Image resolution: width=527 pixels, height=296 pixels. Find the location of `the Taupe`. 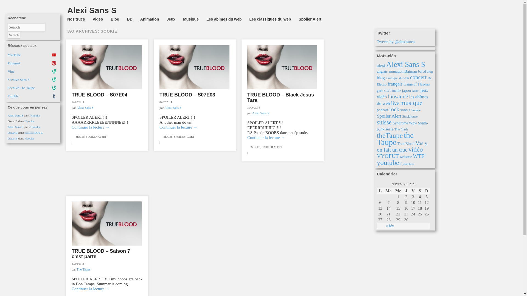

the Taupe is located at coordinates (395, 139).